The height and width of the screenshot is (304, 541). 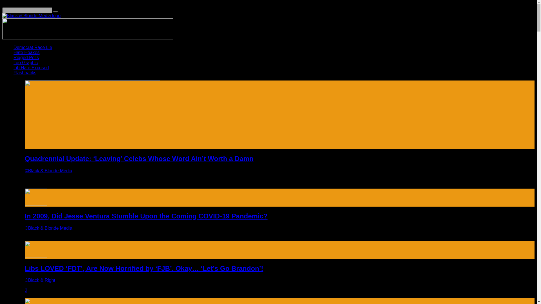 I want to click on Lib Hate Excused, so click(x=31, y=68).